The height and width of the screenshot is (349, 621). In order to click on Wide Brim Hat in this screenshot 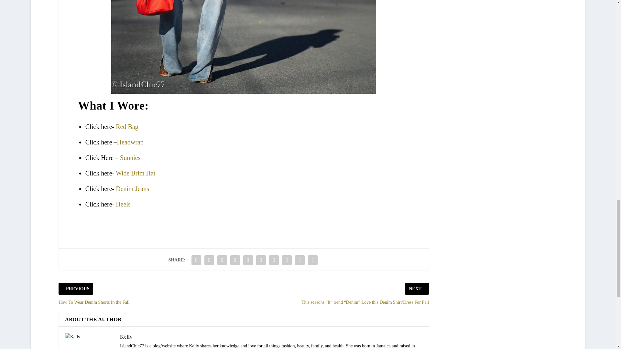, I will do `click(136, 173)`.